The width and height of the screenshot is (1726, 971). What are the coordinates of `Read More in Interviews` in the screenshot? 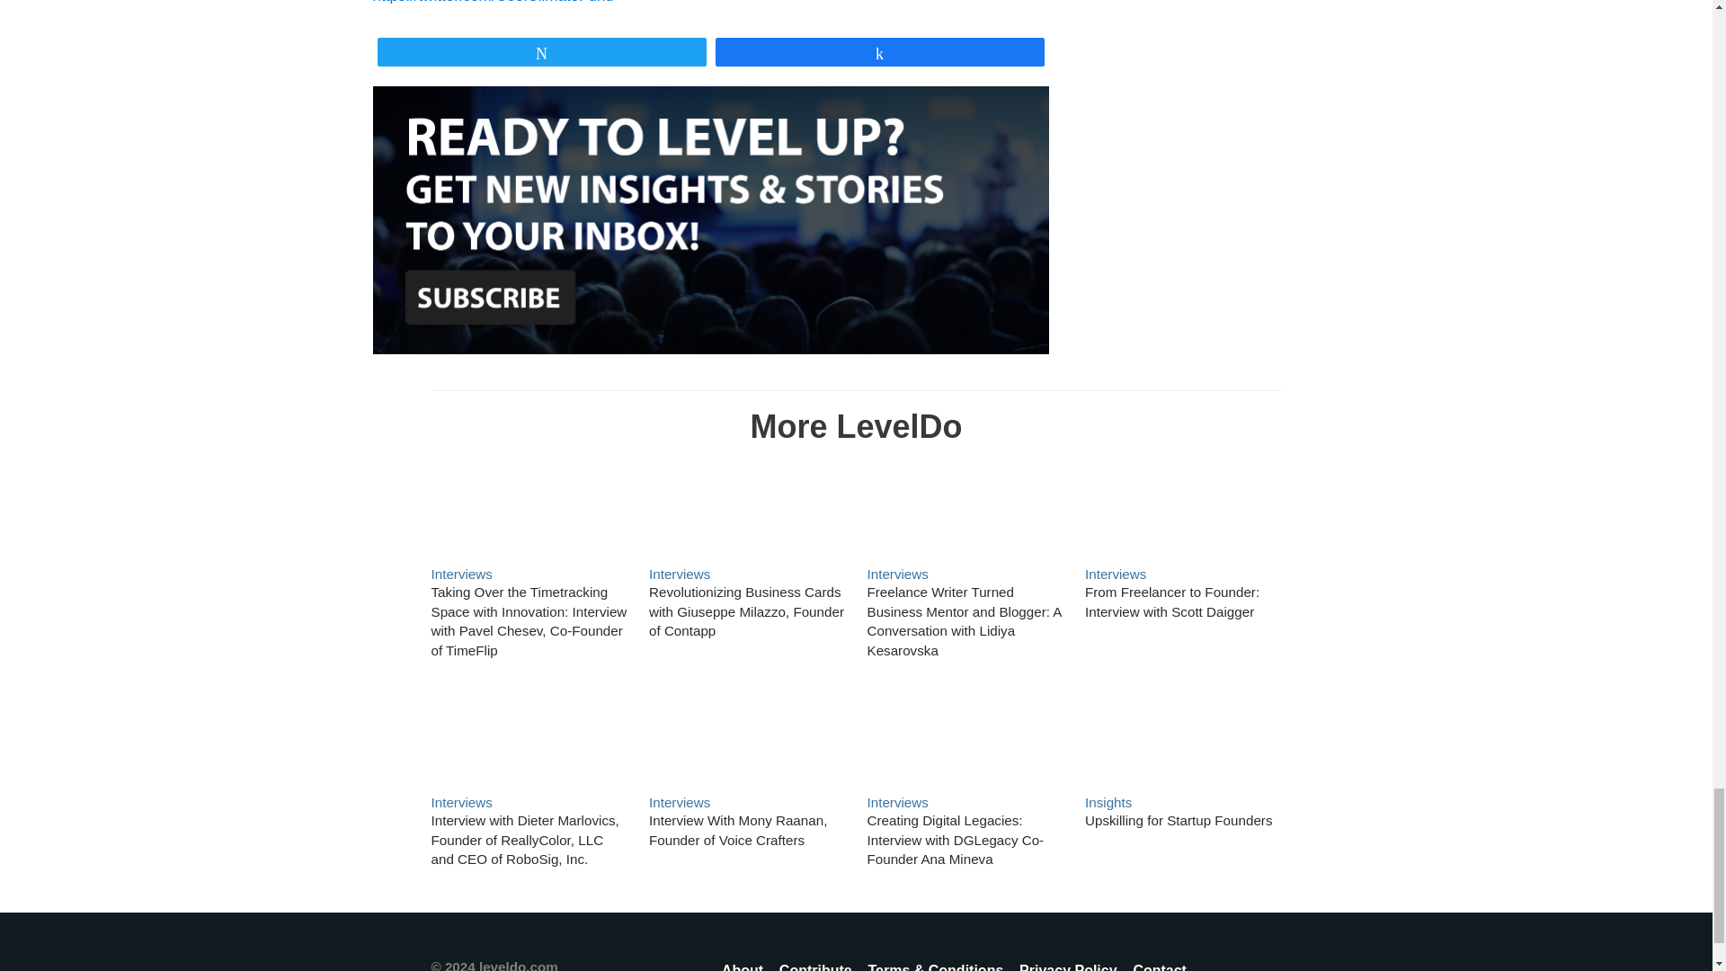 It's located at (462, 802).